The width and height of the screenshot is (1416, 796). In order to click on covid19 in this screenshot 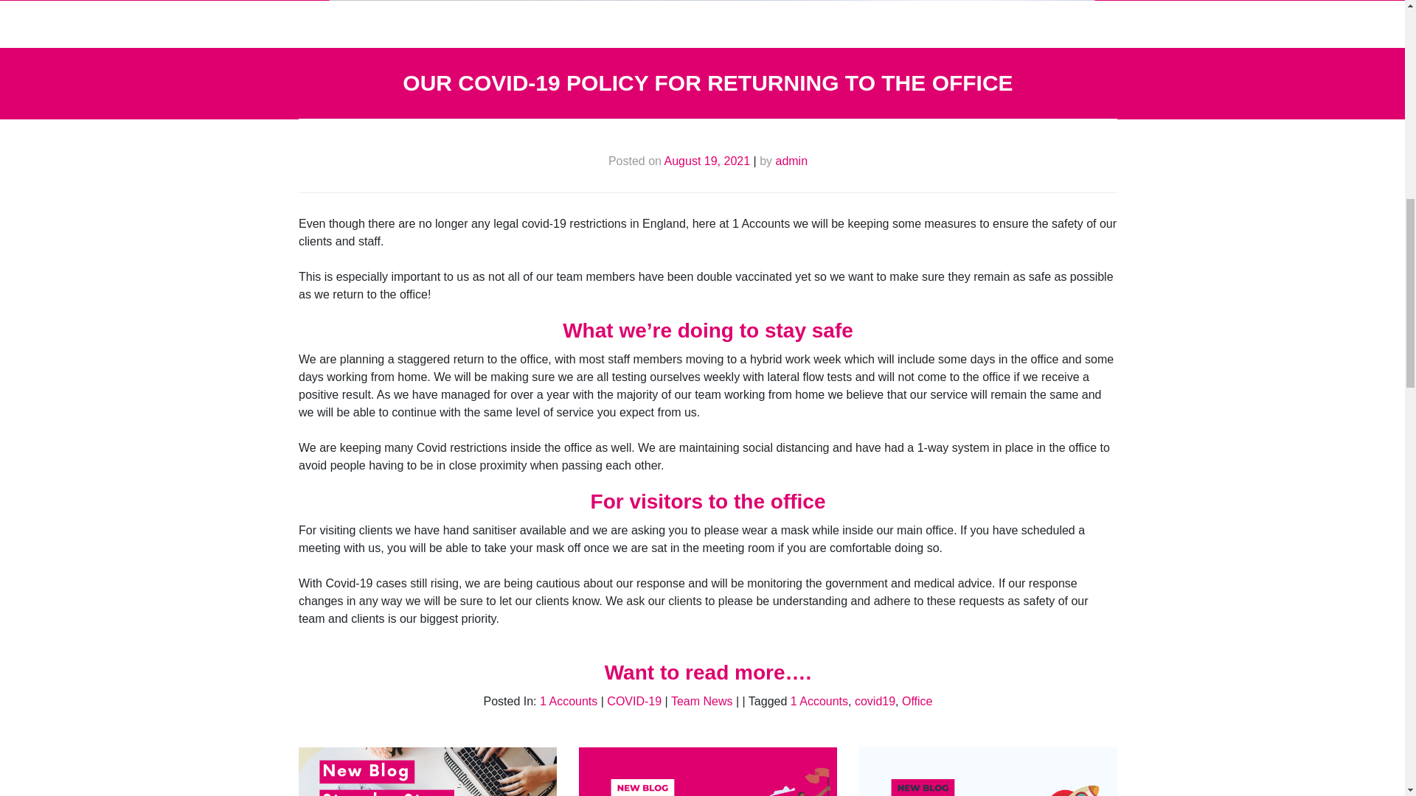, I will do `click(875, 701)`.